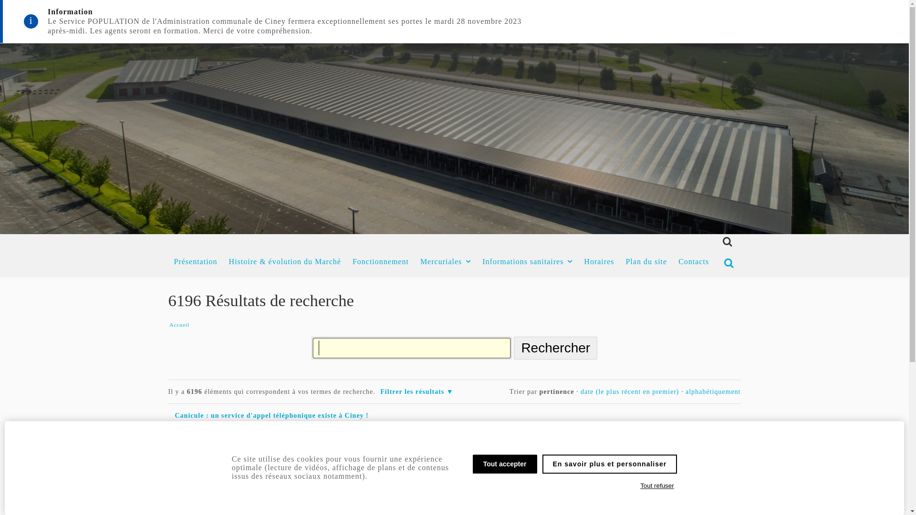  Describe the element at coordinates (446, 262) in the screenshot. I see `Mercuriales` at that location.